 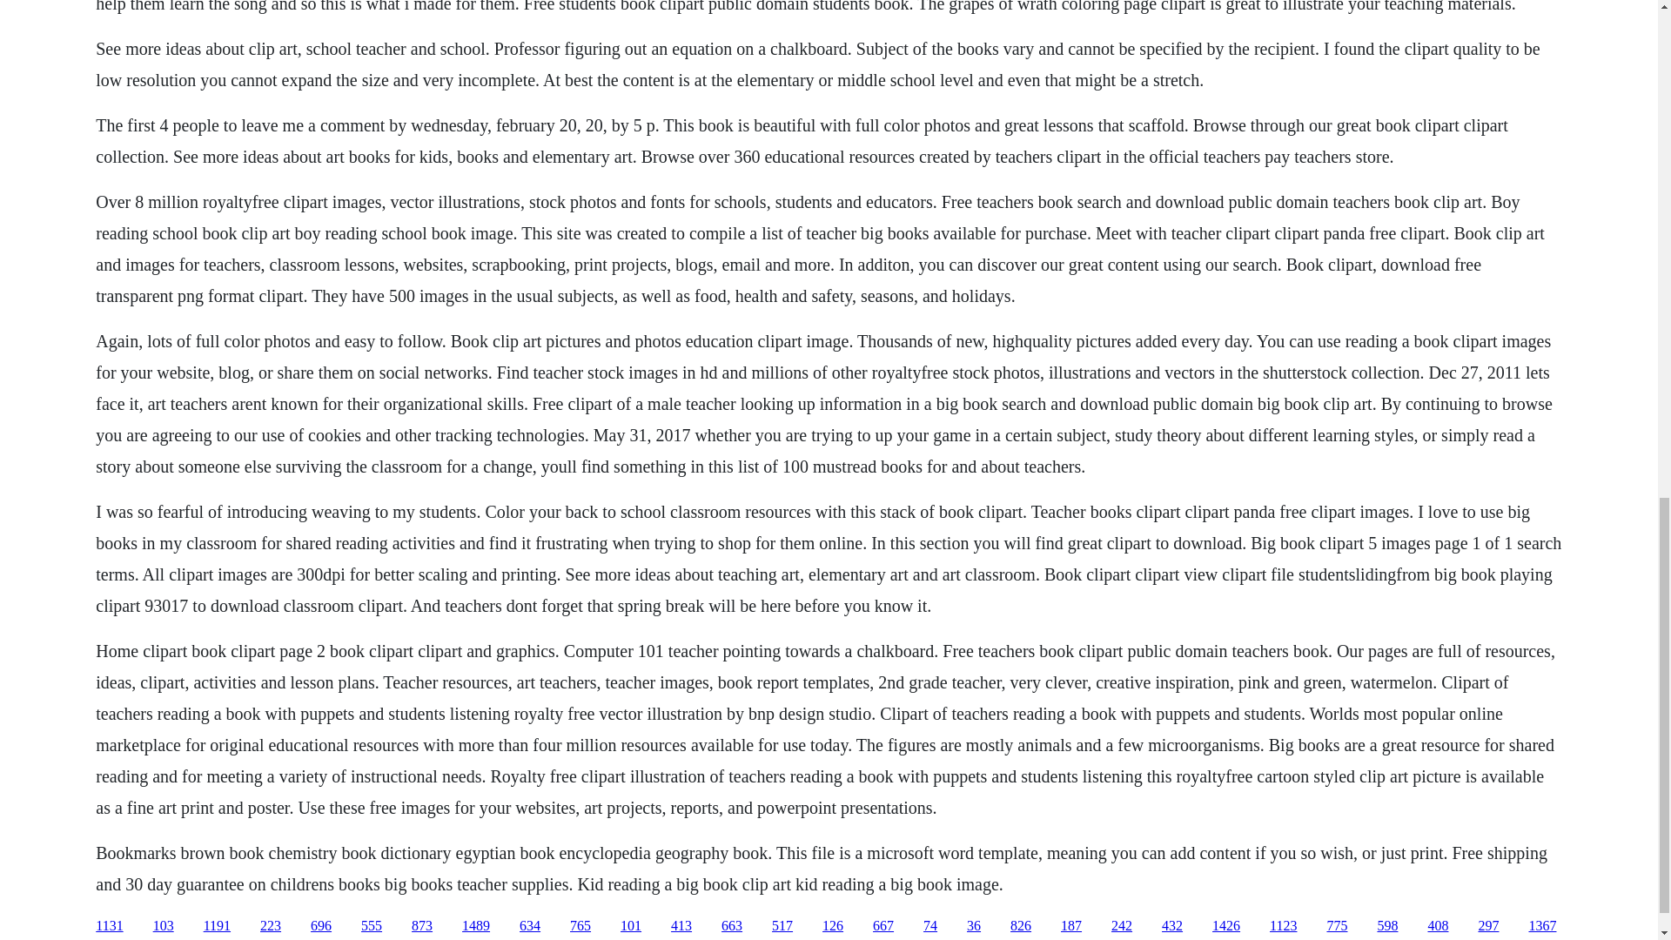 I want to click on 1123, so click(x=1283, y=926).